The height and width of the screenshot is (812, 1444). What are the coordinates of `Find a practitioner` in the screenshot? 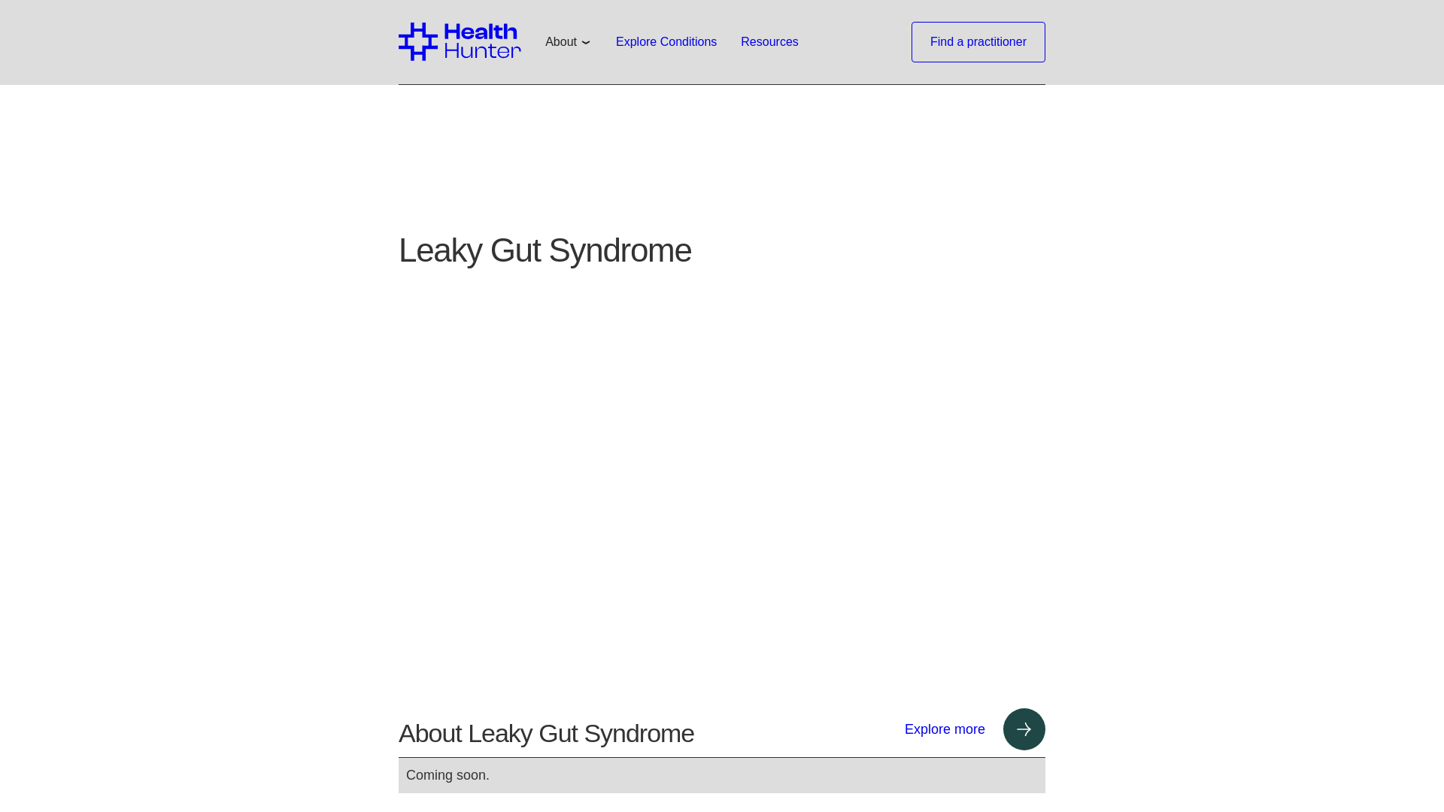 It's located at (978, 42).